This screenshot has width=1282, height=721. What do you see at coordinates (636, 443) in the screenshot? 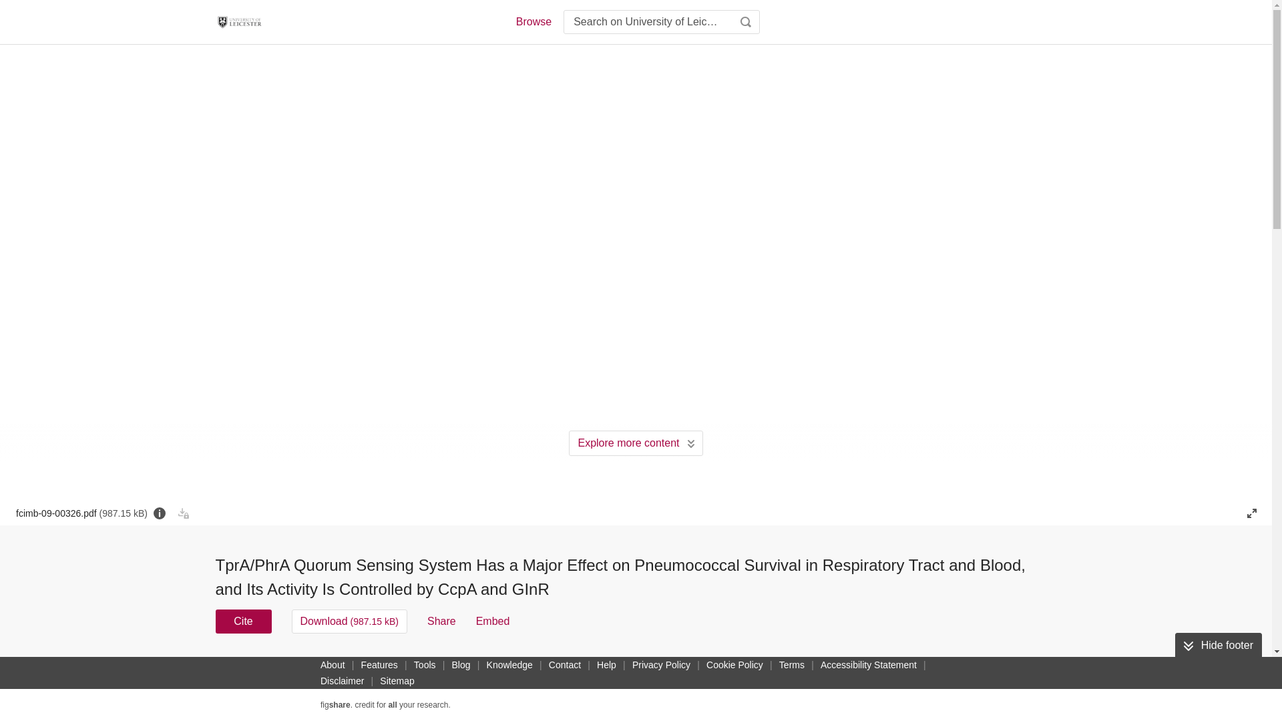
I see `Explore more content` at bounding box center [636, 443].